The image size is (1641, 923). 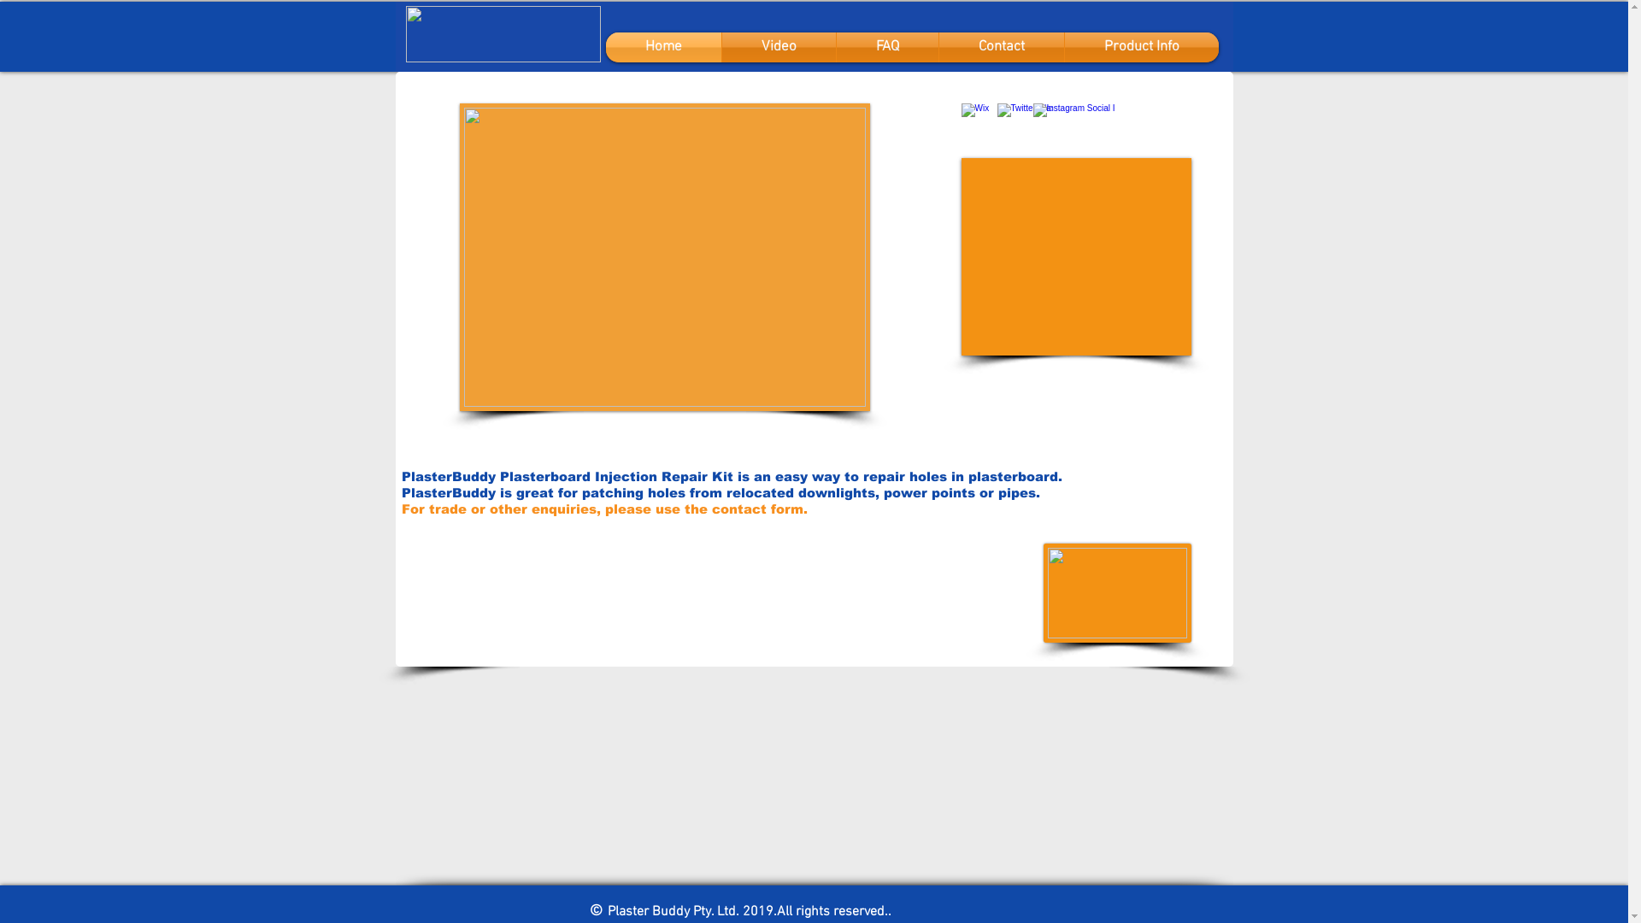 I want to click on Home, so click(x=663, y=48).